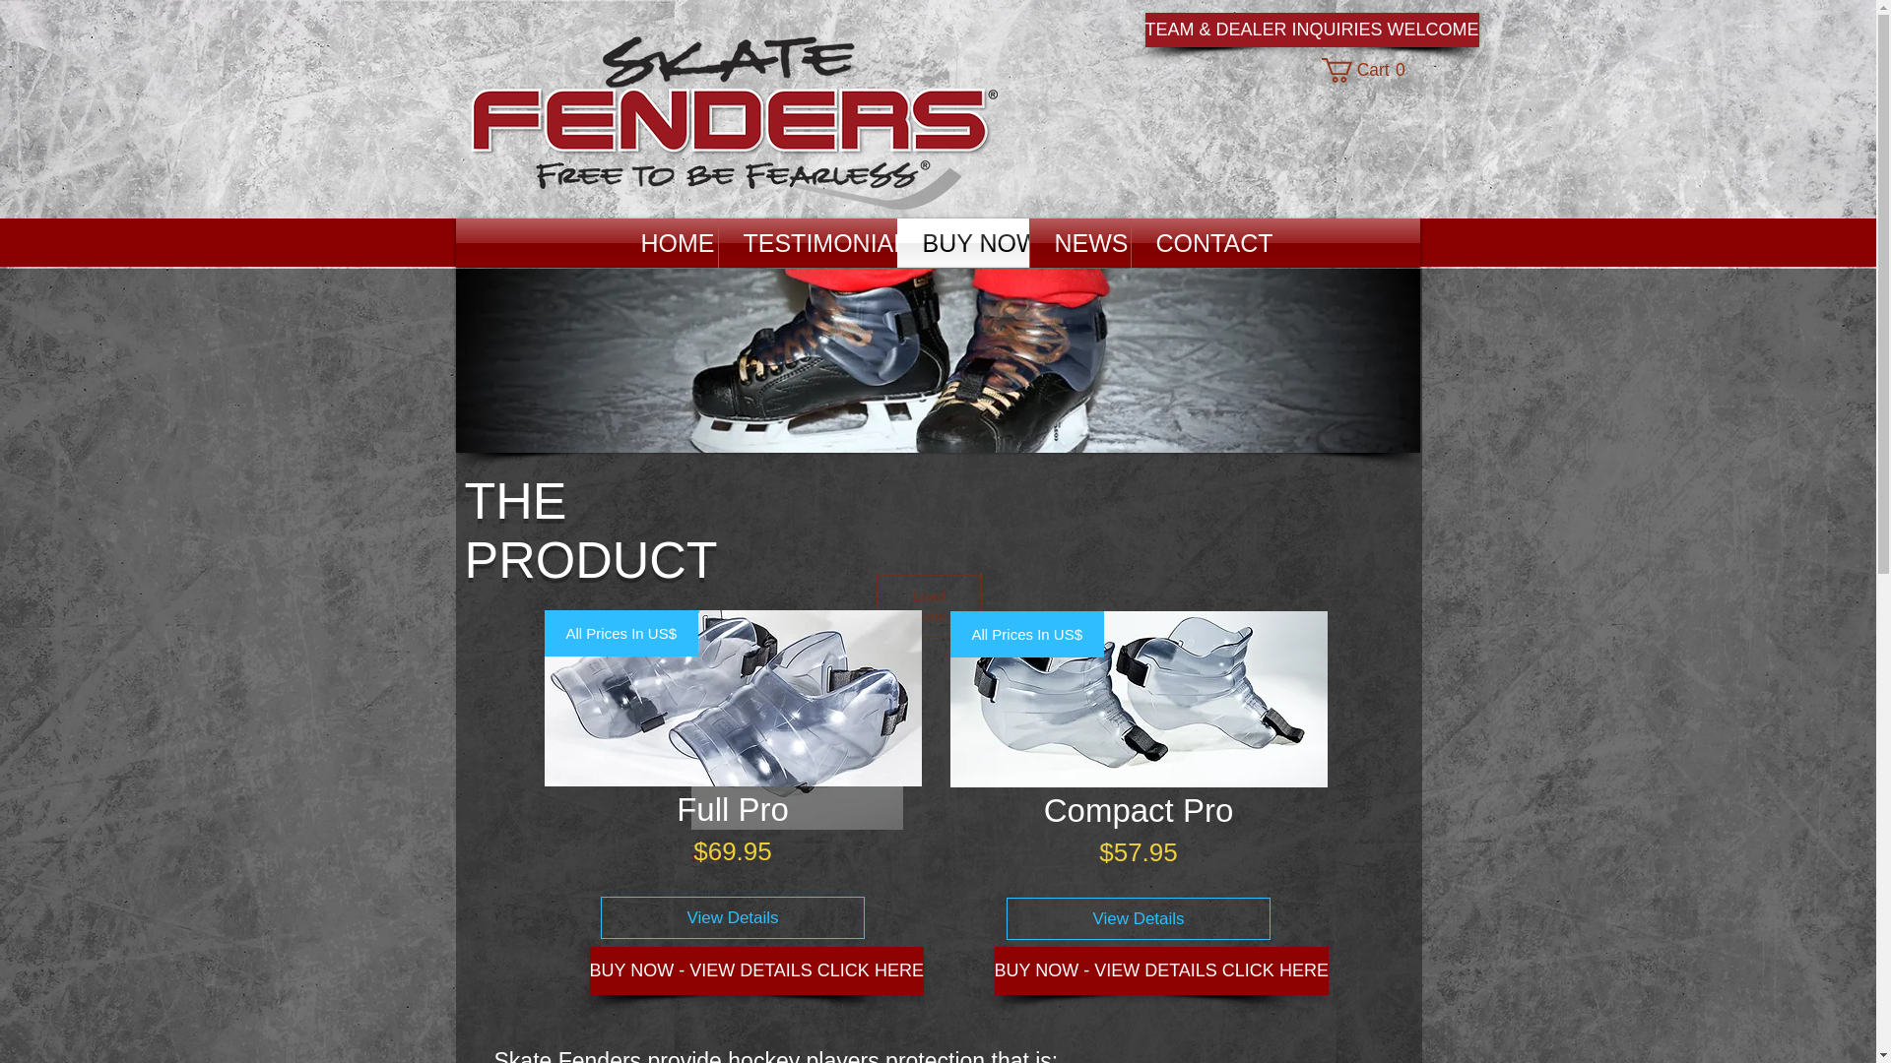 The height and width of the screenshot is (1063, 1891). I want to click on headers1.jpg, so click(1195, 243).